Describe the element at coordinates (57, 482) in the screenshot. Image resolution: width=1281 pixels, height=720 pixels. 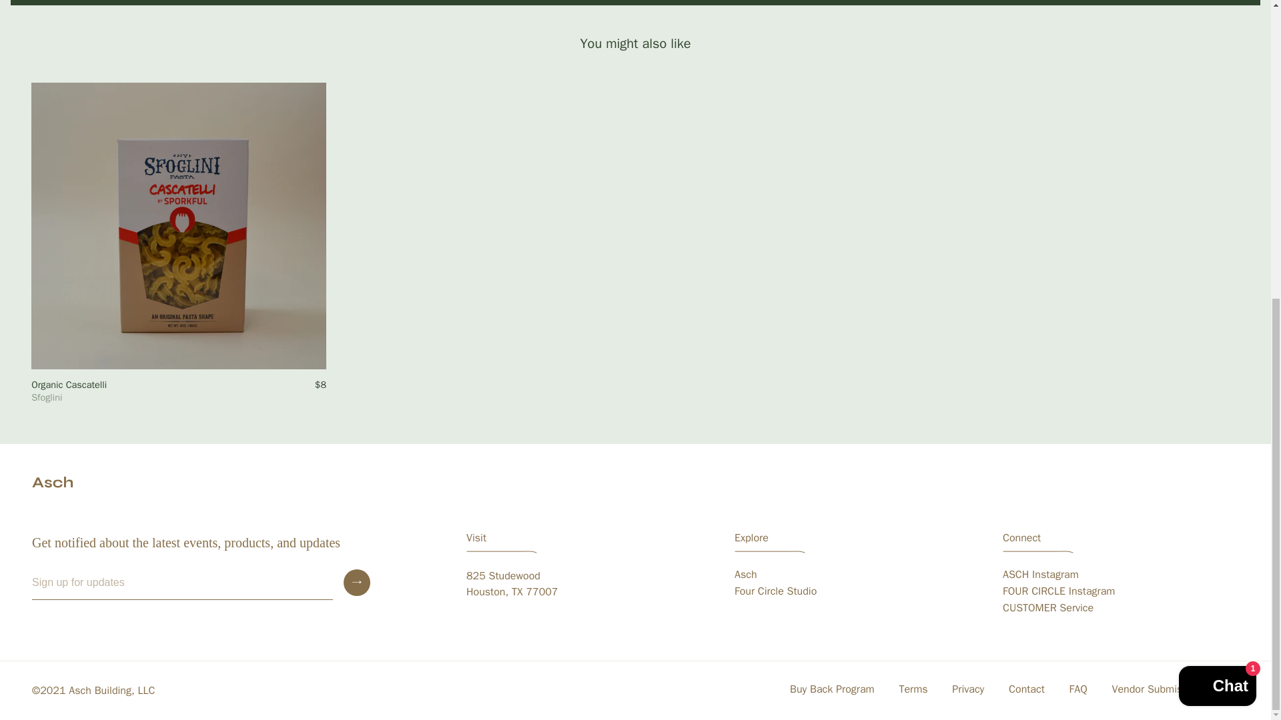
I see `Asch` at that location.